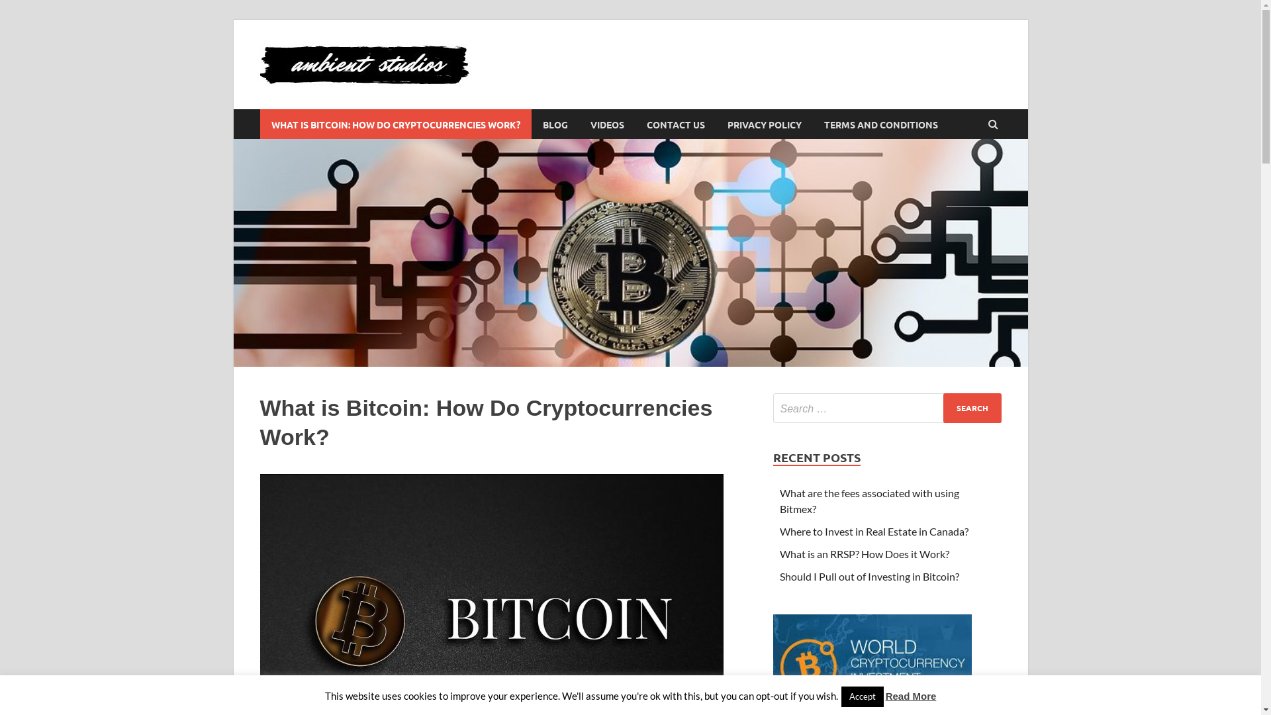 The image size is (1271, 715). Describe the element at coordinates (395, 124) in the screenshot. I see `WHAT IS BITCOIN: HOW DO CRYPTOCURRENCIES WORK?` at that location.